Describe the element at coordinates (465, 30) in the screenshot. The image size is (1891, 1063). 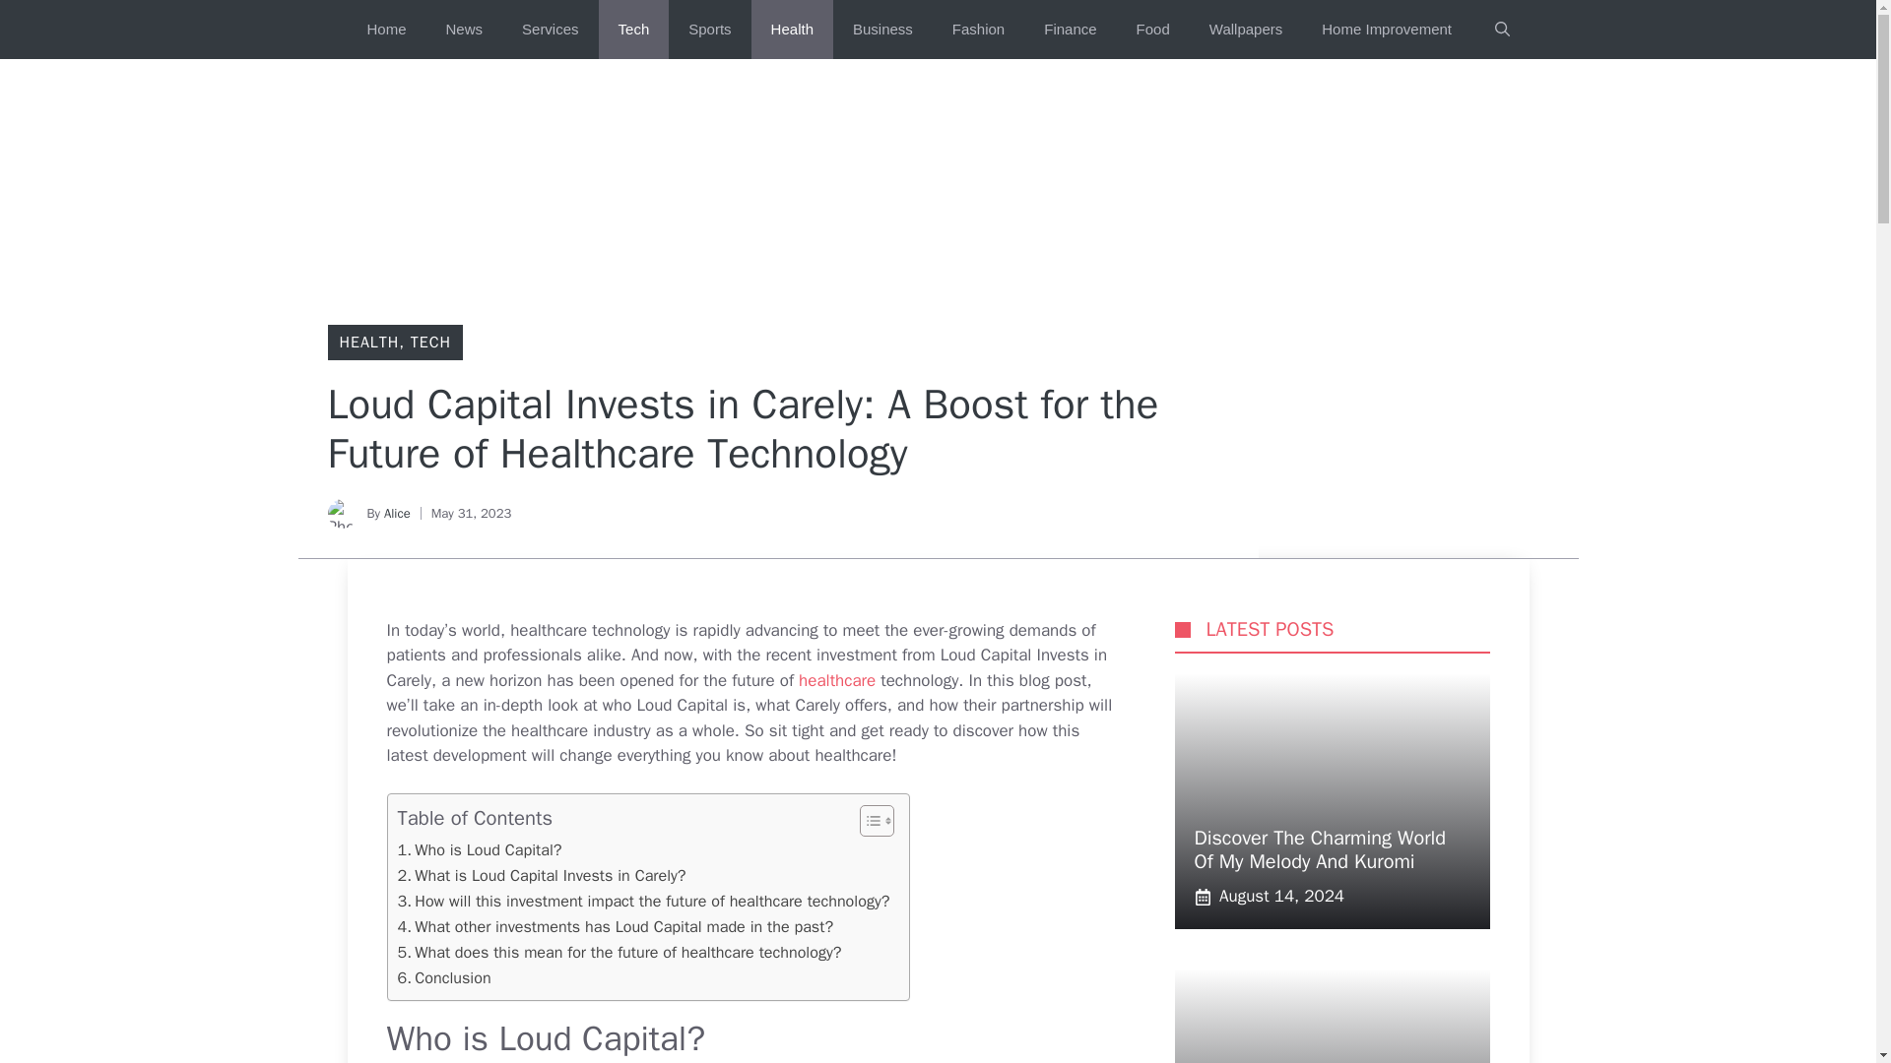
I see `News` at that location.